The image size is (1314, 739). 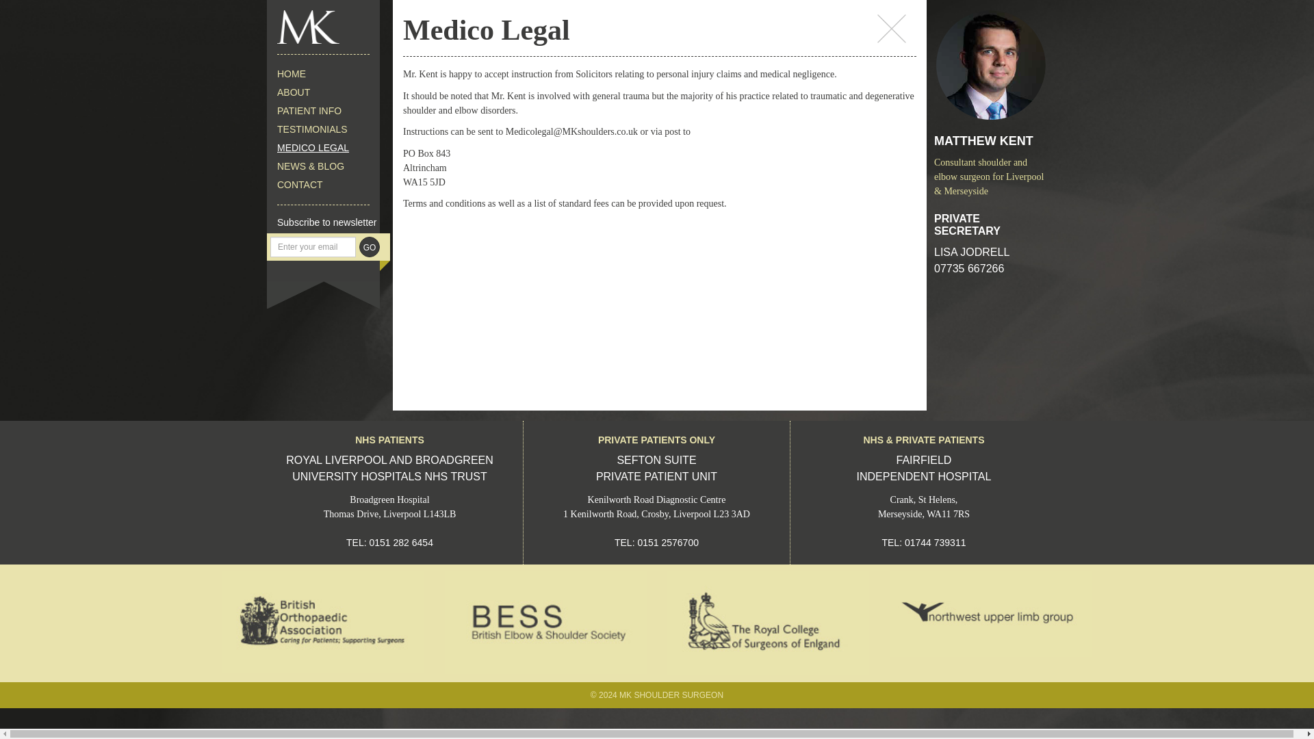 I want to click on 01744 739311, so click(x=323, y=148).